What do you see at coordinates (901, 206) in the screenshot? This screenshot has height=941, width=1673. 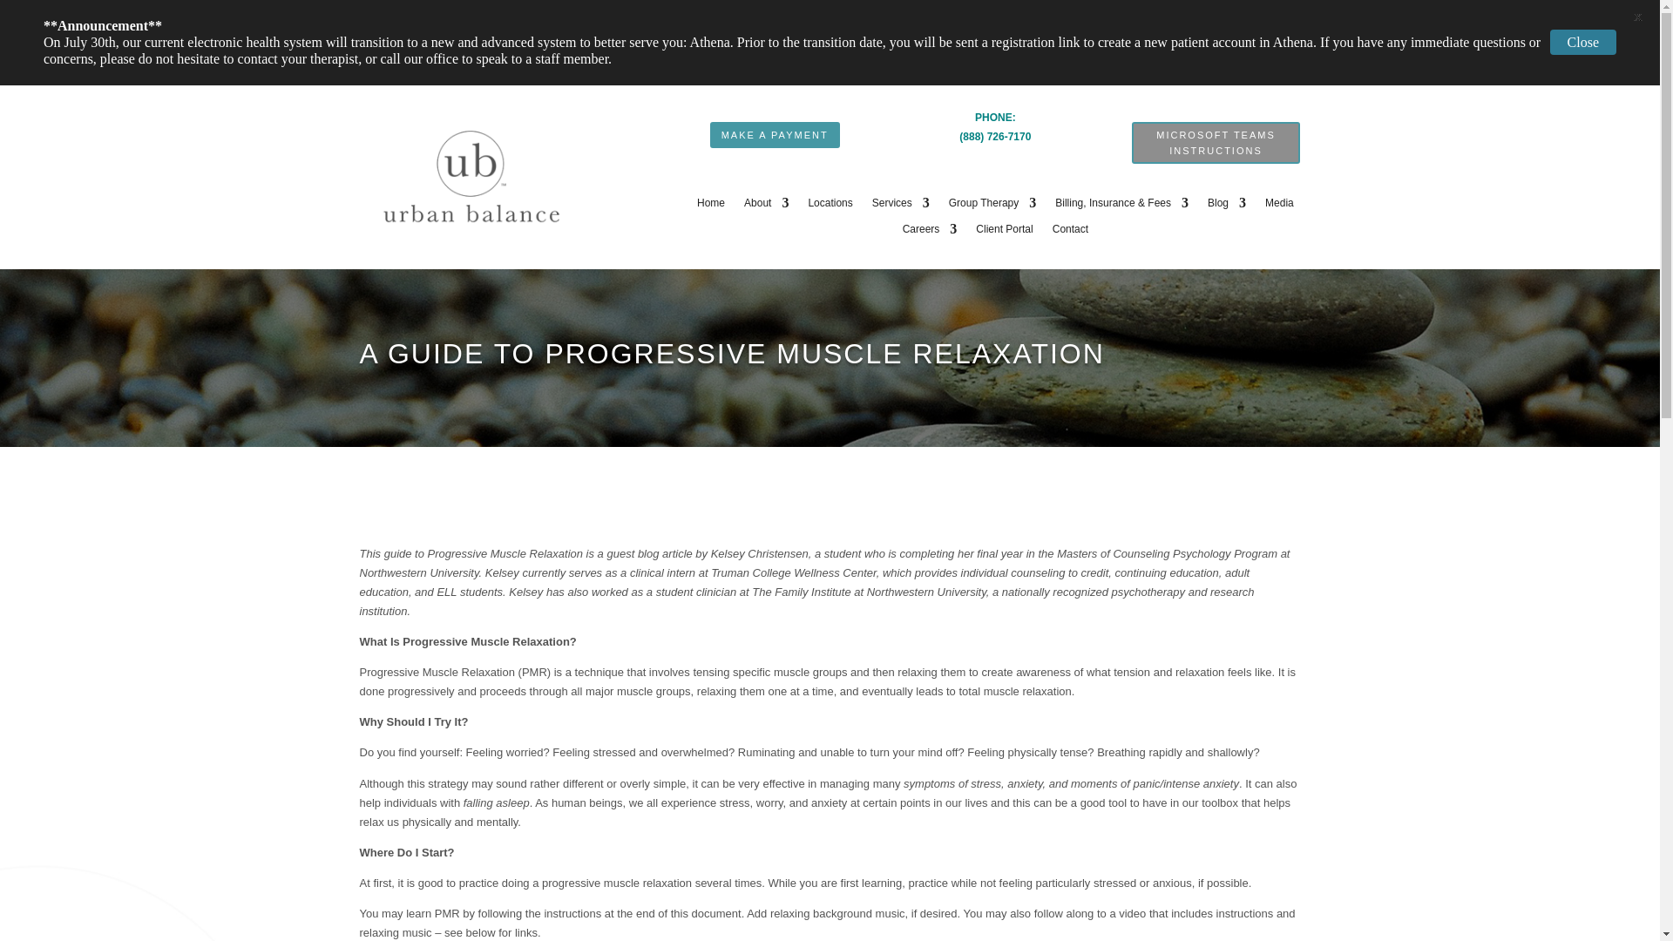 I see `Services` at bounding box center [901, 206].